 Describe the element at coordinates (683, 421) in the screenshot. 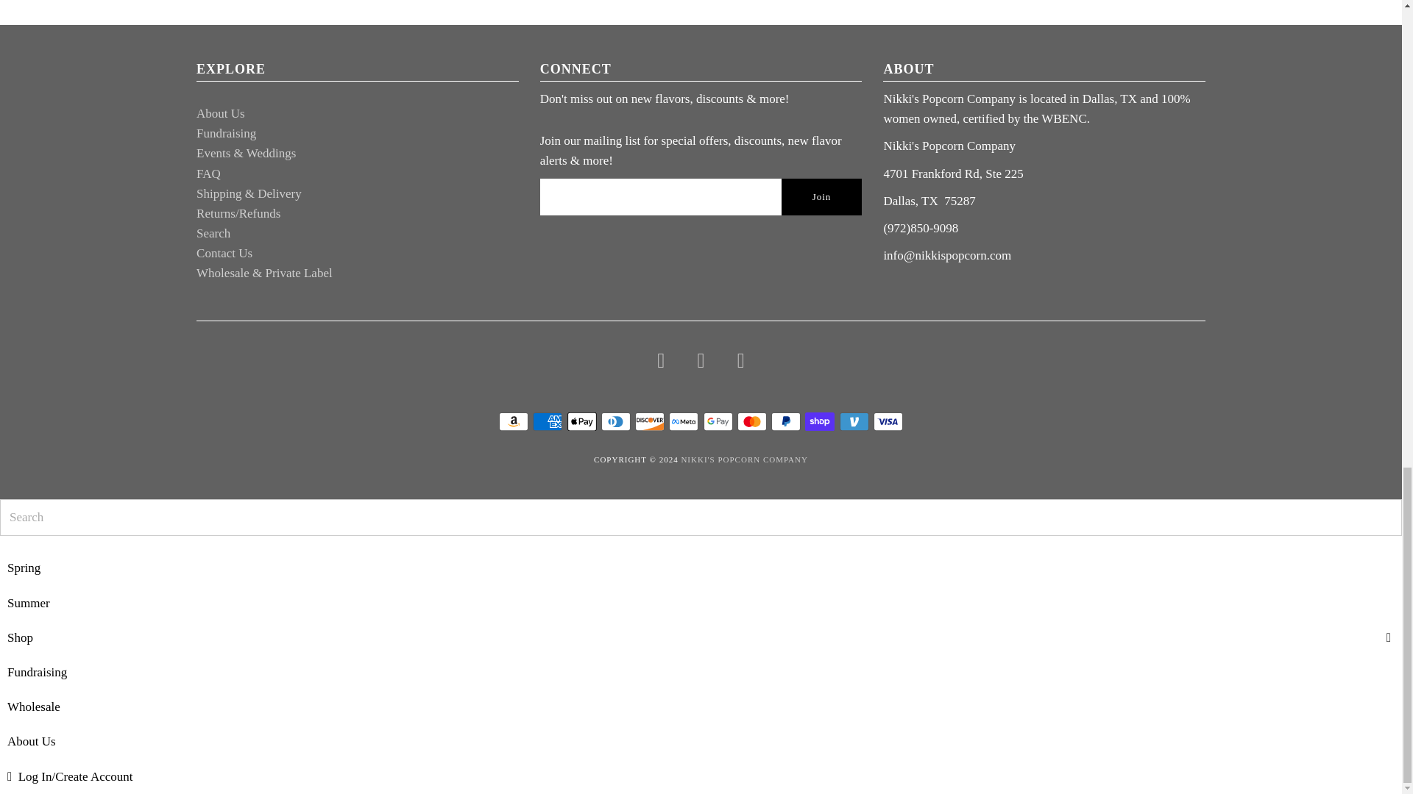

I see `Meta Pay` at that location.